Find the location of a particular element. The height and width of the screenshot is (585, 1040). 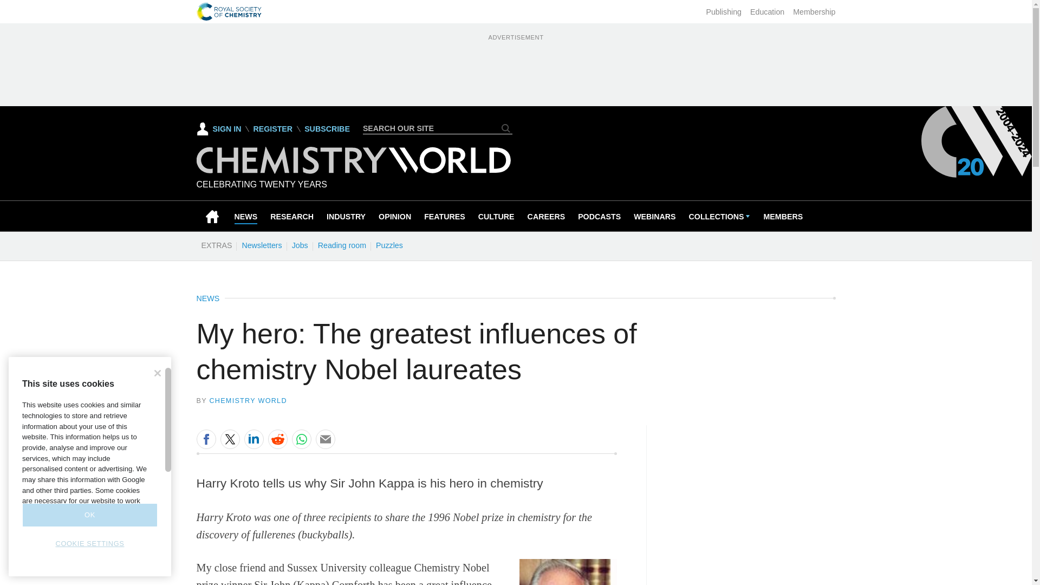

SUBSCRIBE is located at coordinates (327, 129).